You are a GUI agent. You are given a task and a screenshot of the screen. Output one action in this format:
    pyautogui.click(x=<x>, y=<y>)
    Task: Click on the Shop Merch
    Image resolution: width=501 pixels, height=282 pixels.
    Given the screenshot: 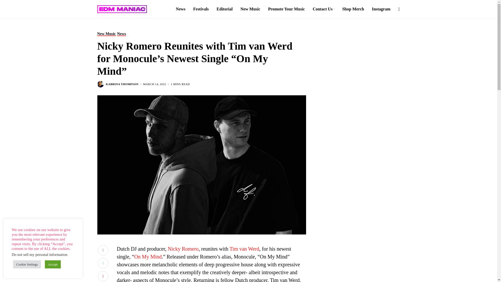 What is the action you would take?
    pyautogui.click(x=353, y=9)
    